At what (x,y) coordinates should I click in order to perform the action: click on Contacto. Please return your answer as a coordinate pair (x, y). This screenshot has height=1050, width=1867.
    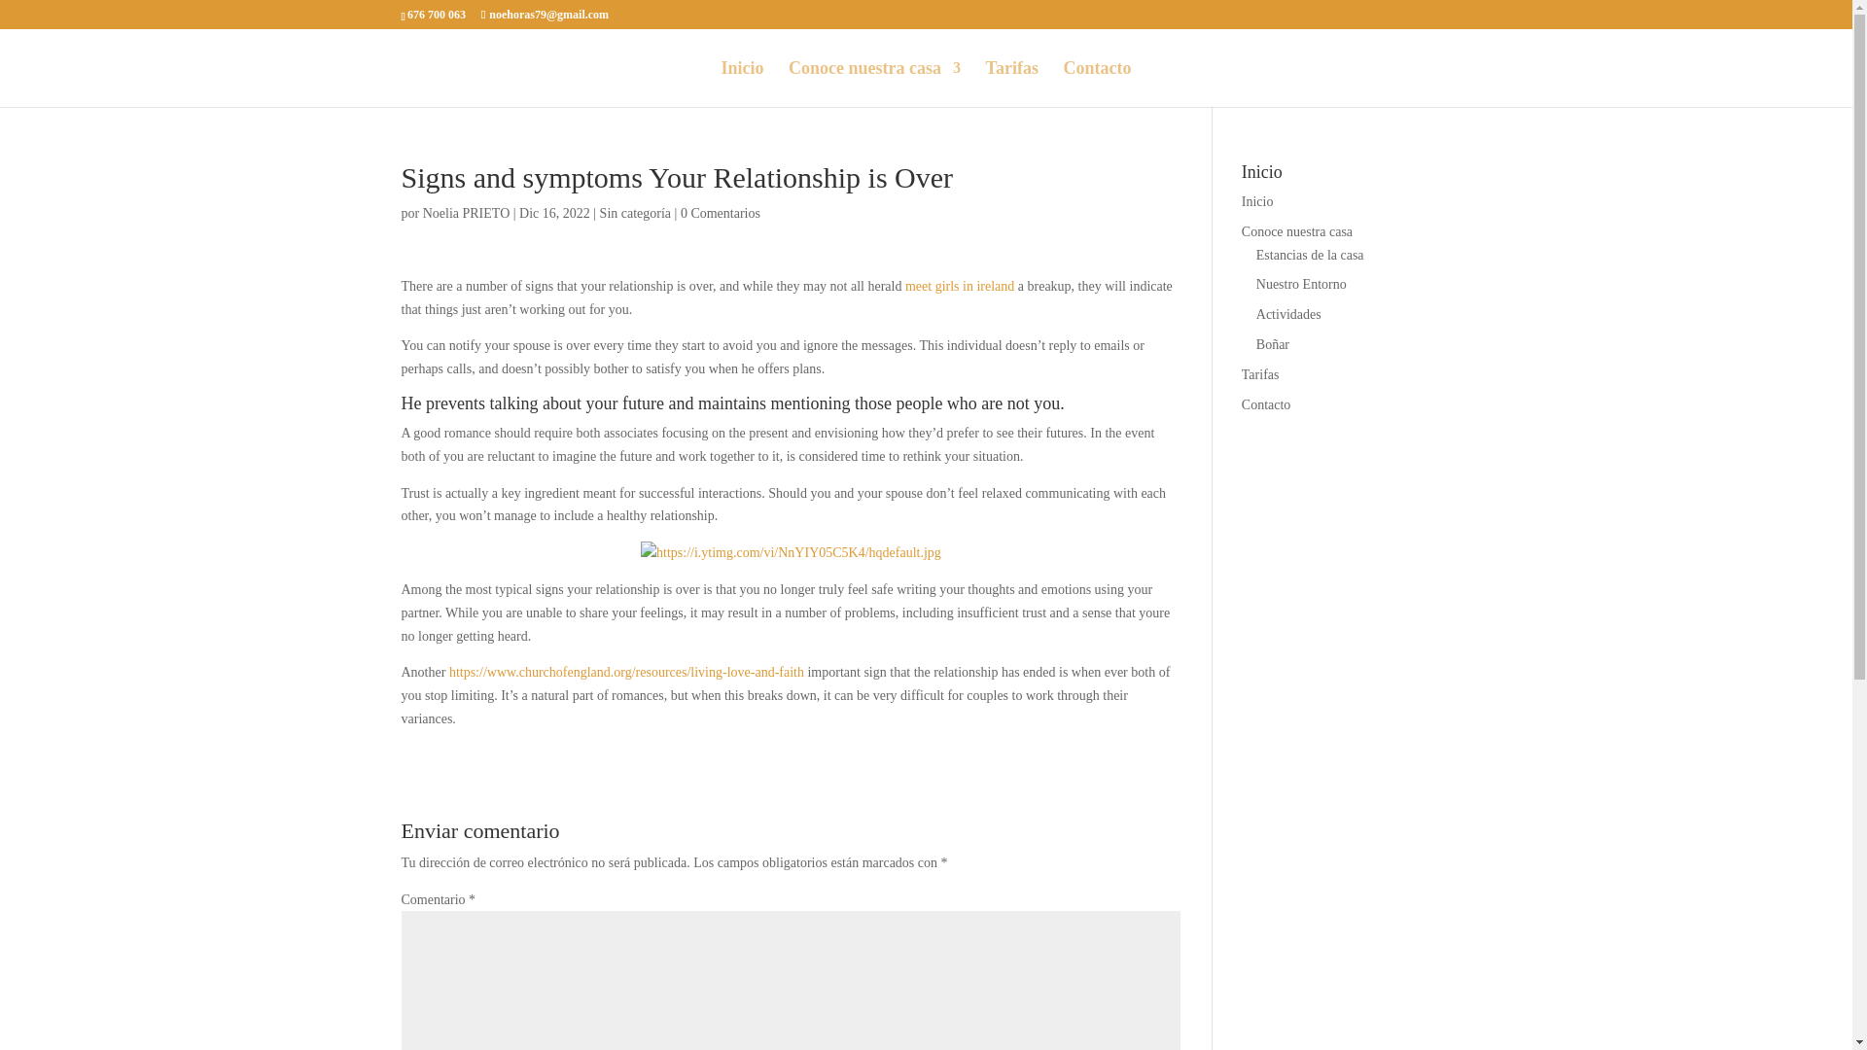
    Looking at the image, I should click on (1097, 84).